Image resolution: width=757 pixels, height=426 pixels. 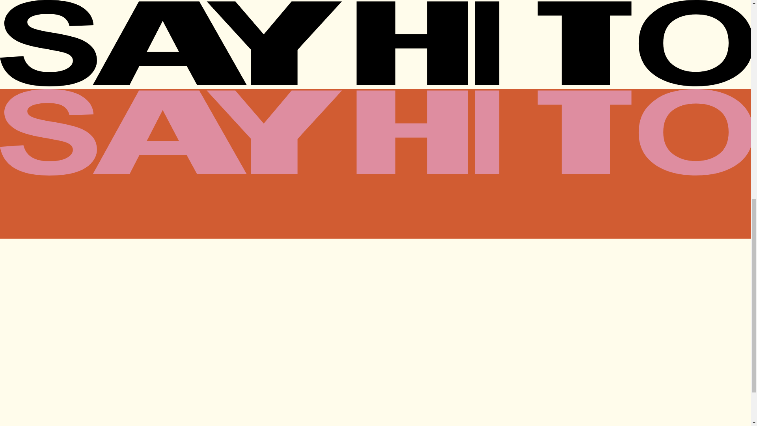 I want to click on INSTAGRAM, so click(x=21, y=407).